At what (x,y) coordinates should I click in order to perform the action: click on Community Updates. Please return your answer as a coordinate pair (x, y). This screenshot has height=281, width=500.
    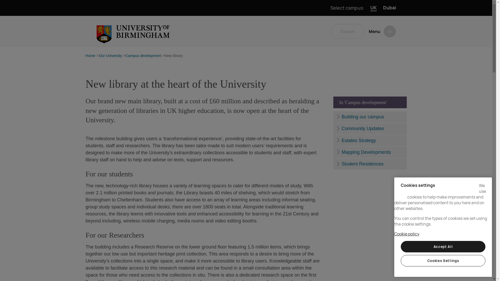
    Looking at the image, I should click on (370, 129).